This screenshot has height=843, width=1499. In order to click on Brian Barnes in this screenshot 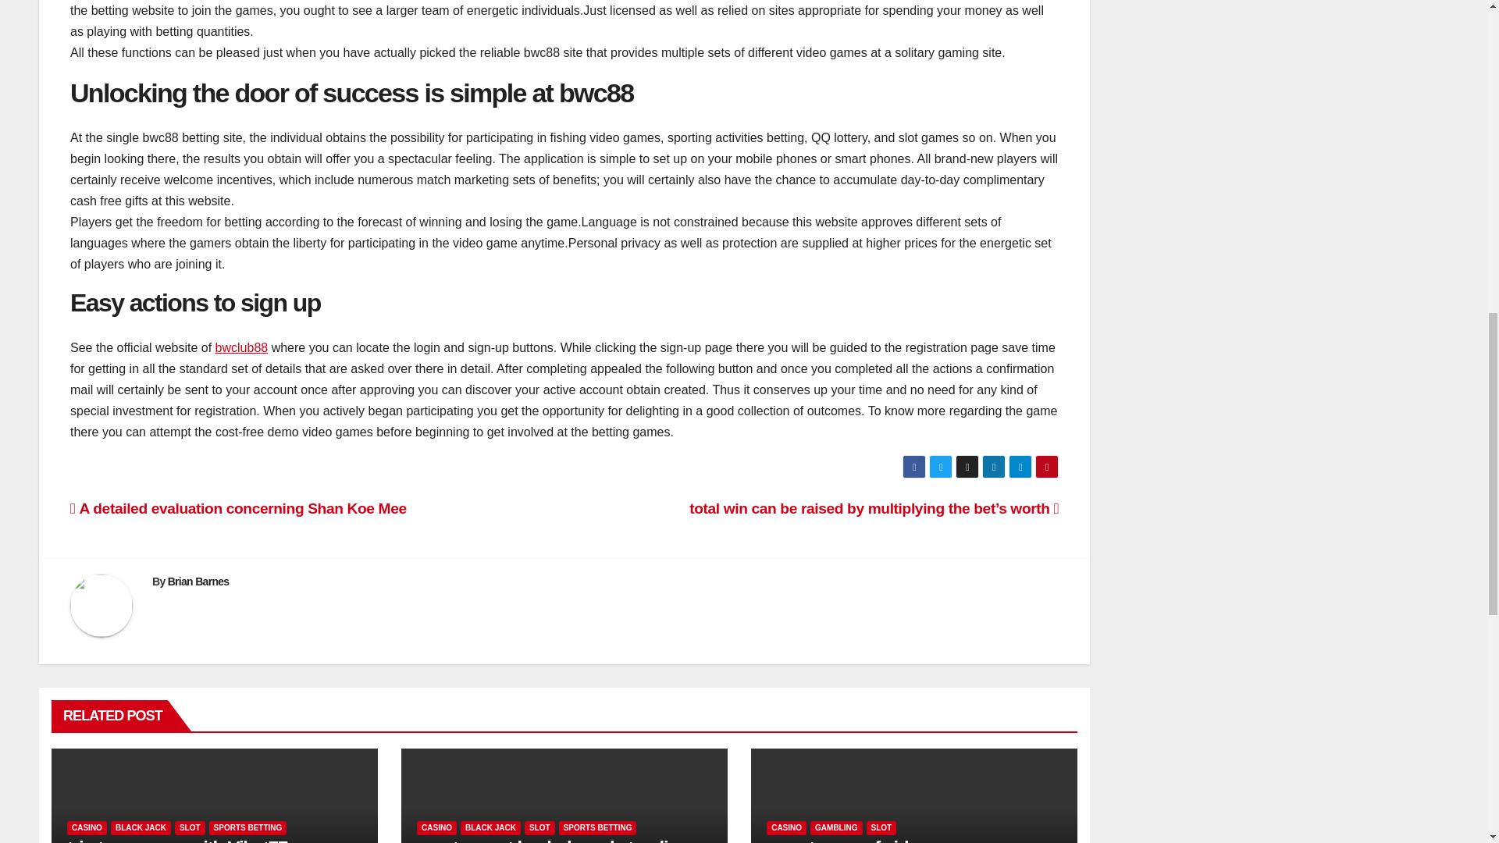, I will do `click(198, 581)`.